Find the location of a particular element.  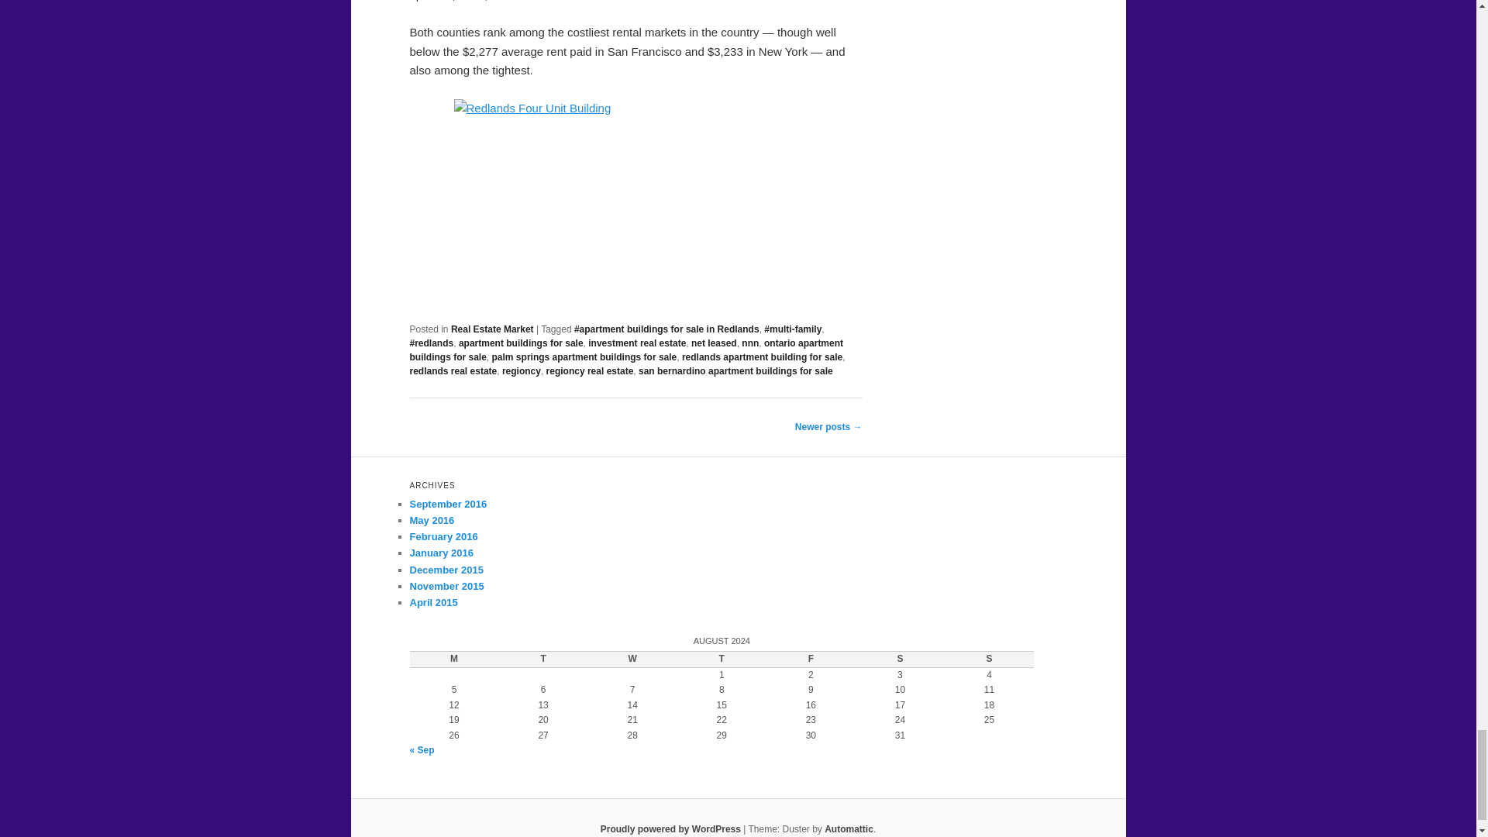

Thursday is located at coordinates (721, 659).